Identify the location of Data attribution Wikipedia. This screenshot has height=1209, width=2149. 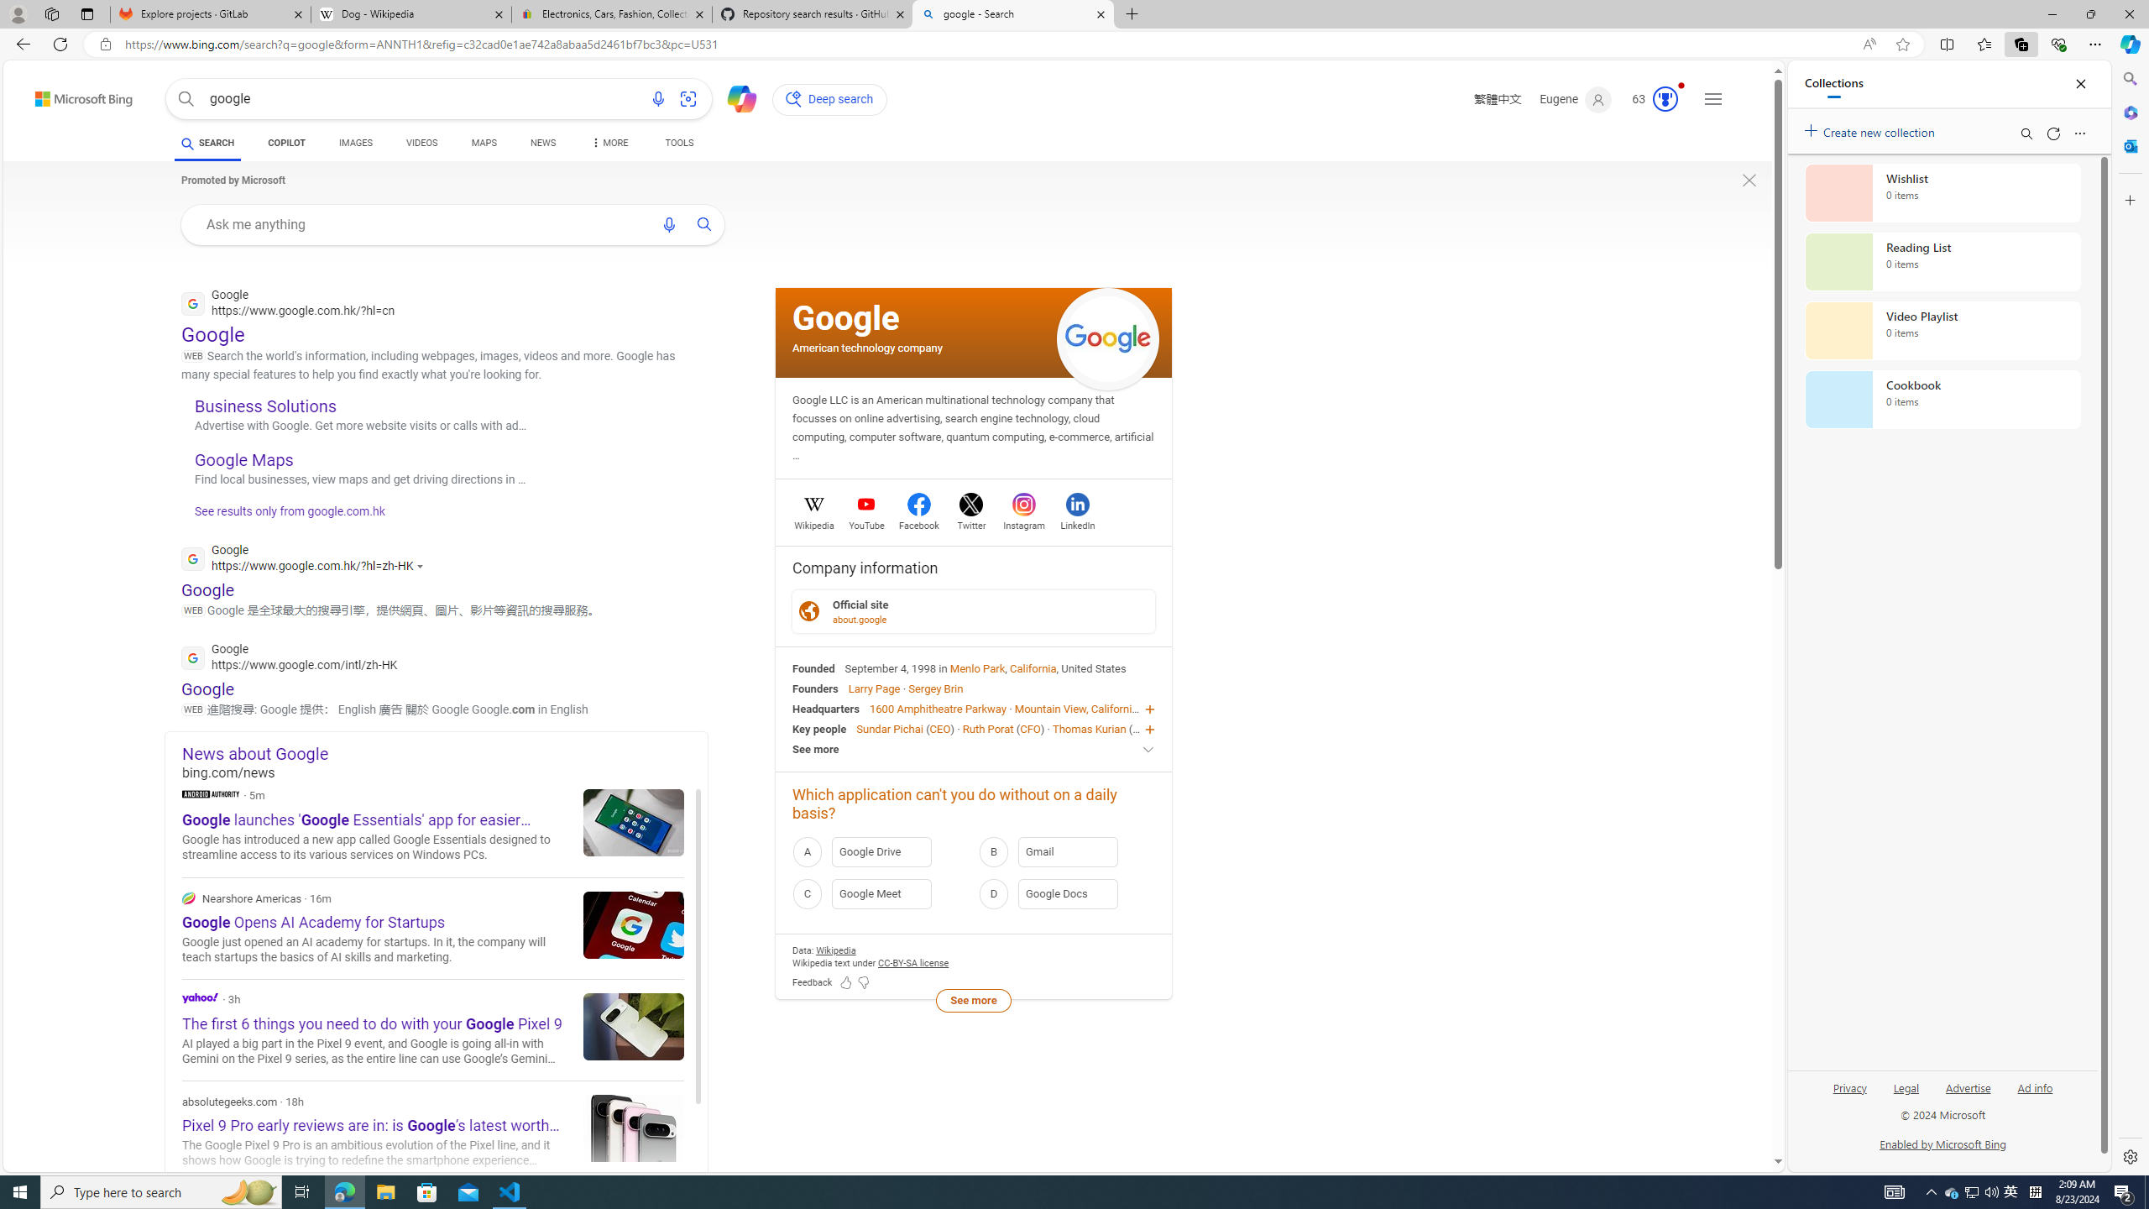
(835, 950).